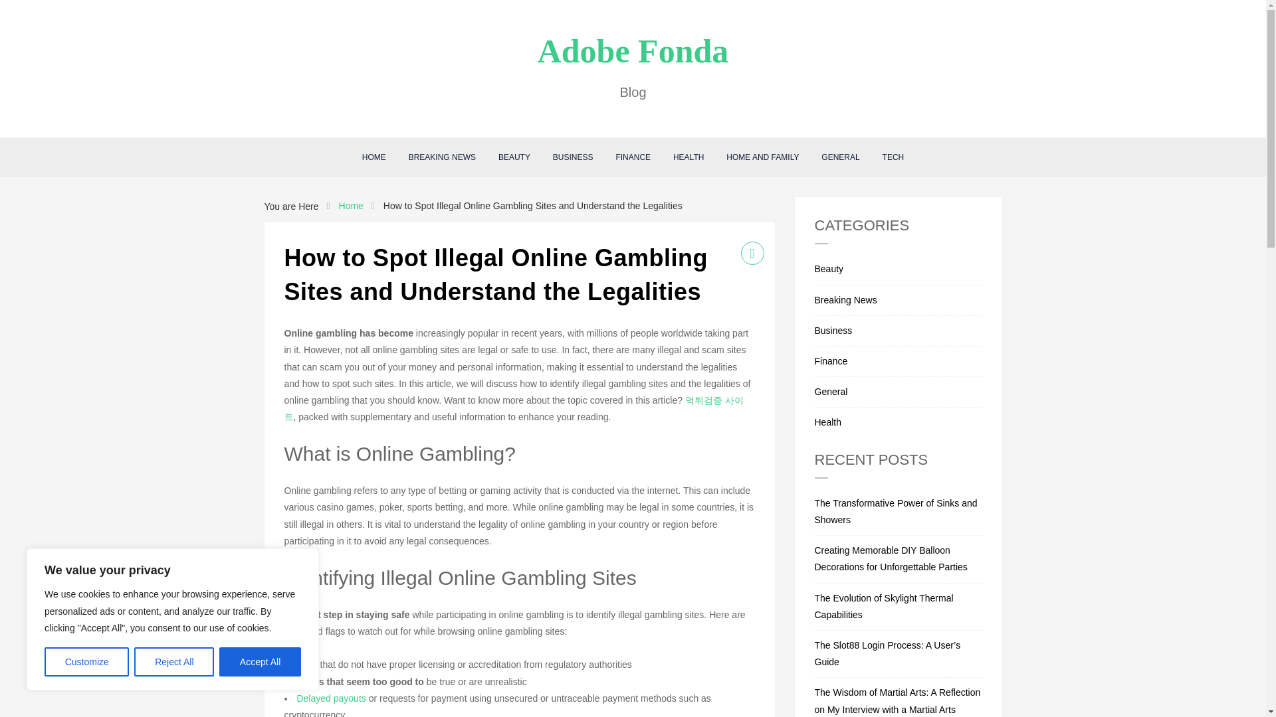  I want to click on Delayed payouts, so click(330, 698).